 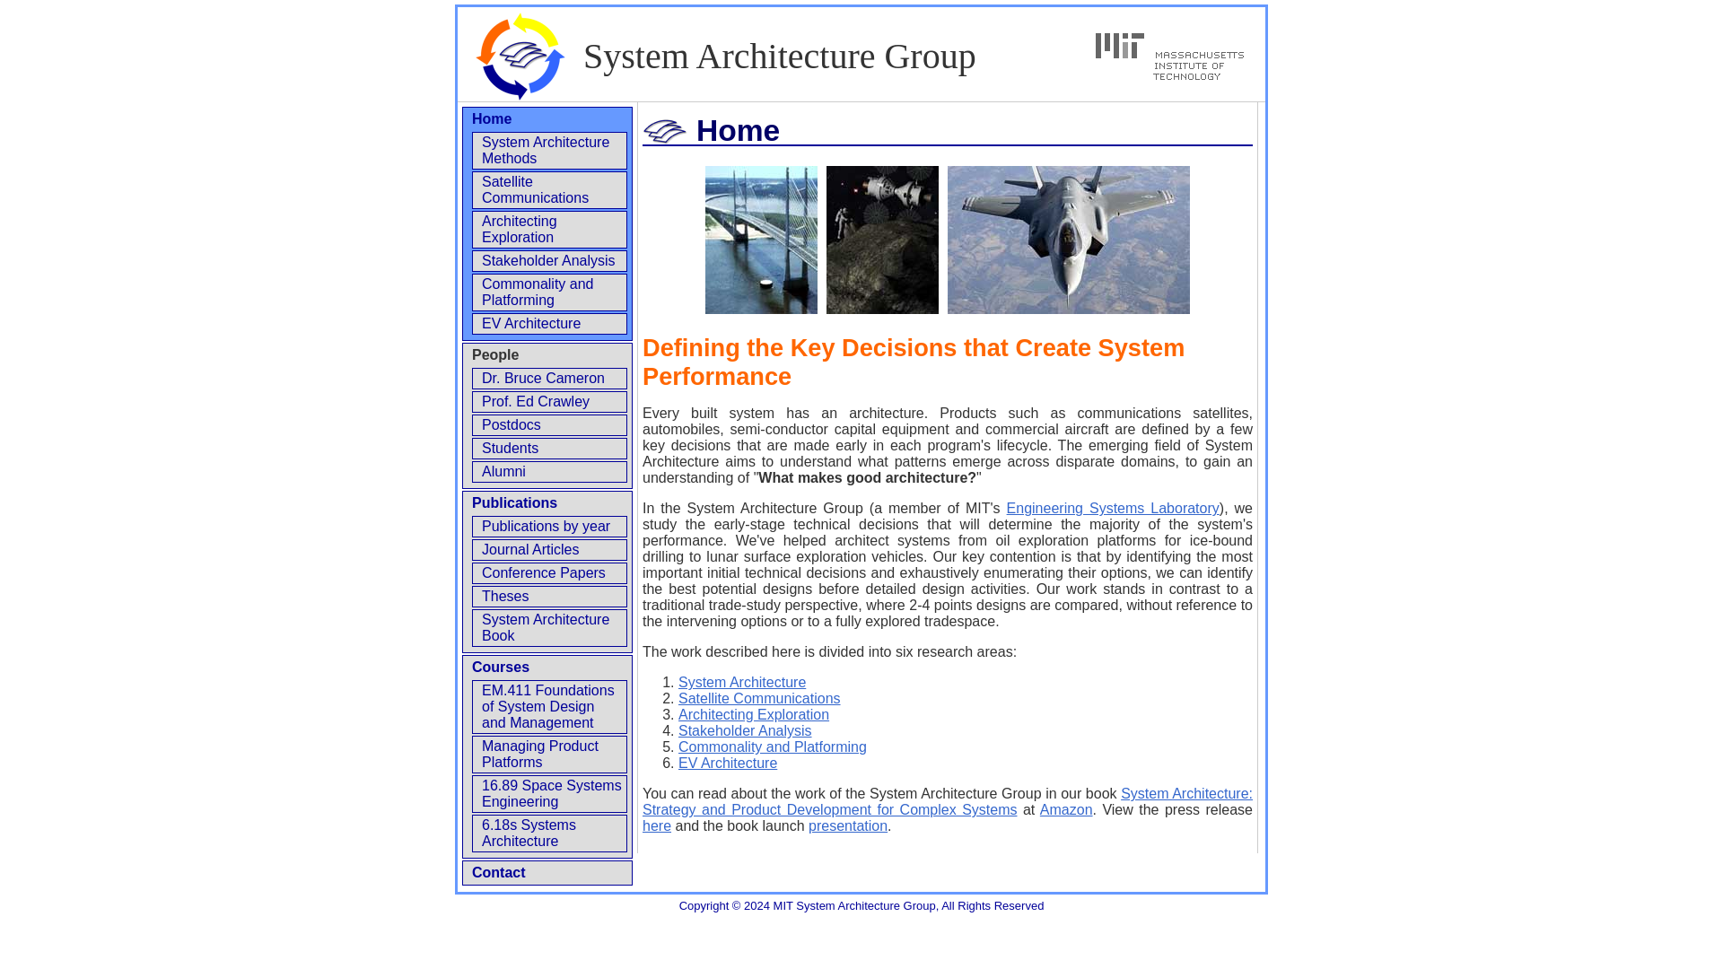 I want to click on Contact, so click(x=499, y=872).